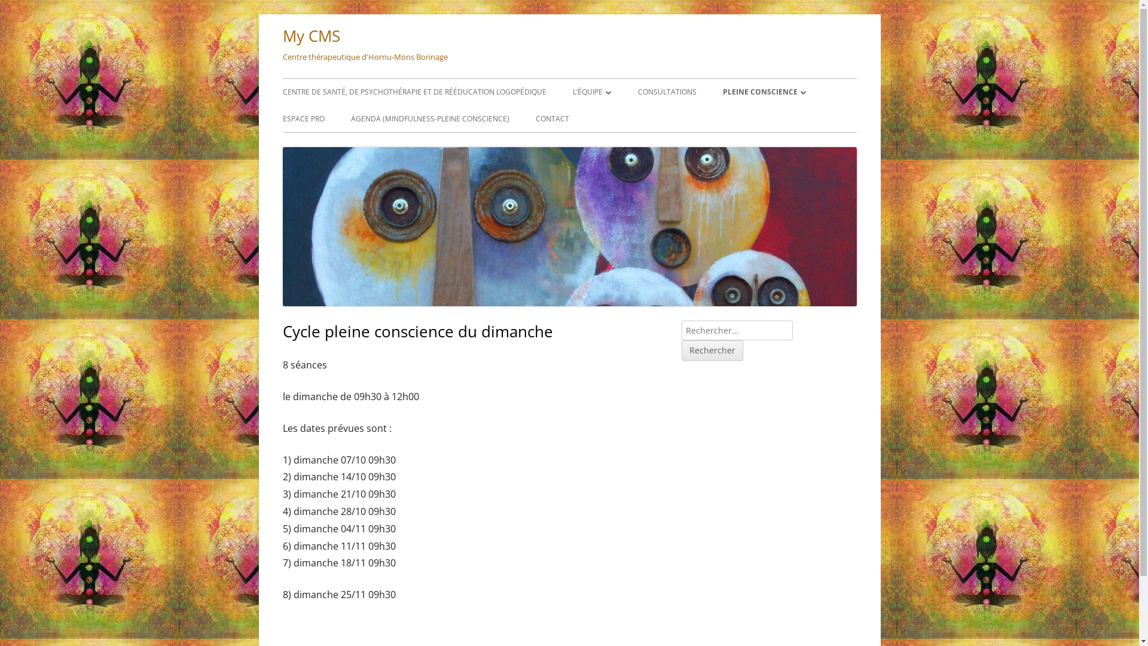 The height and width of the screenshot is (646, 1148). Describe the element at coordinates (429, 119) in the screenshot. I see `AGENDA (MINDFULNESS-PLEINE CONSCIENCE)` at that location.